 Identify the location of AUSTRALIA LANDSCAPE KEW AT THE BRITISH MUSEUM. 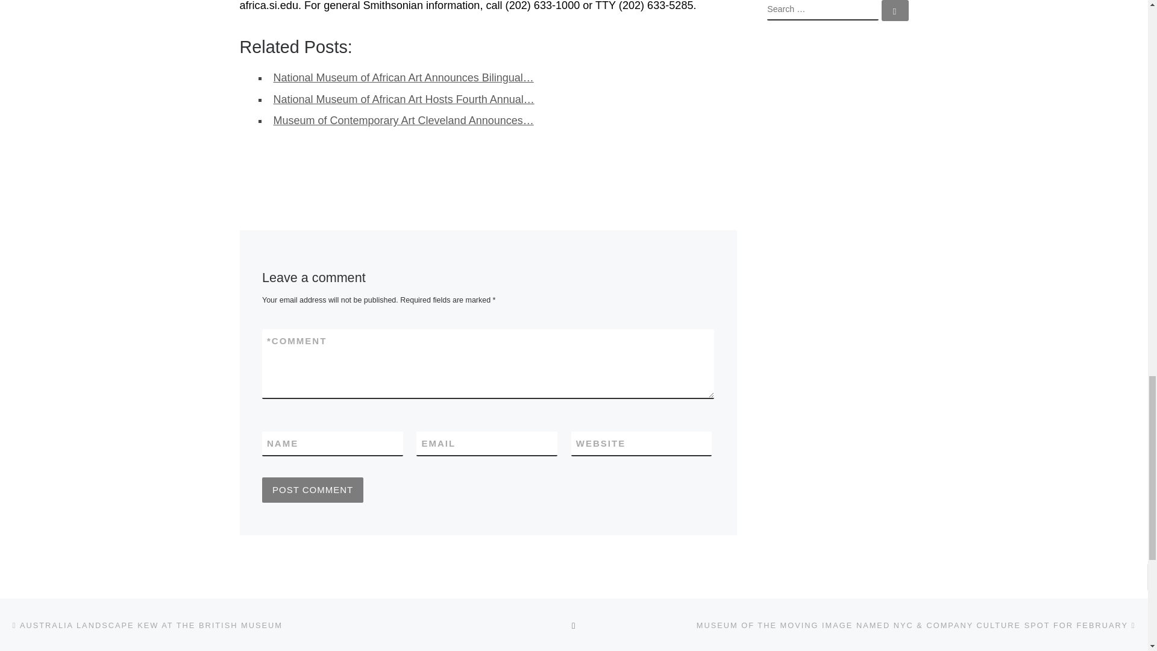
(146, 624).